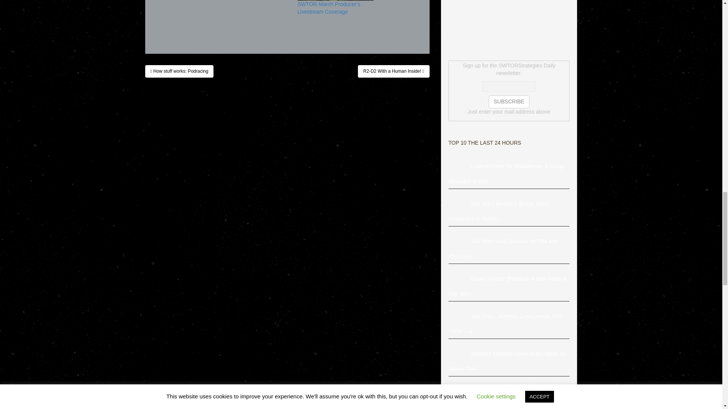 The height and width of the screenshot is (409, 728). I want to click on Subscribe, so click(509, 101).